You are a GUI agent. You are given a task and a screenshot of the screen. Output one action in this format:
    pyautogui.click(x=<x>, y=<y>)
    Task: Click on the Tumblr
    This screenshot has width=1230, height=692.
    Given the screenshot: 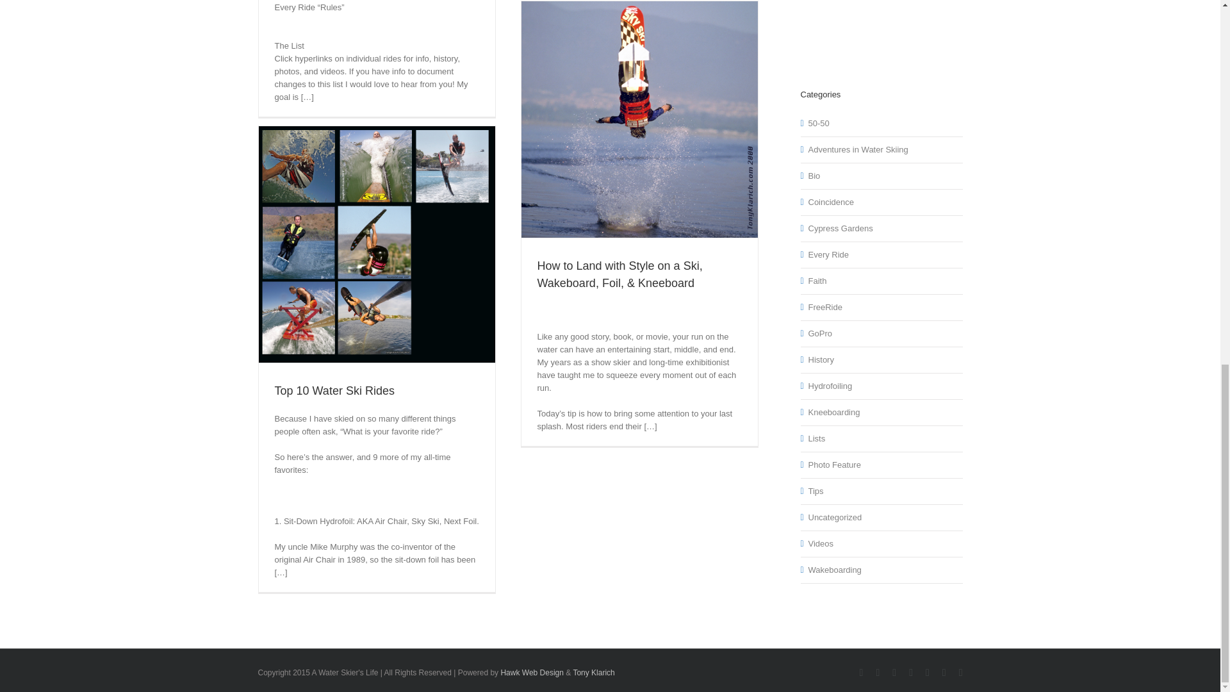 What is the action you would take?
    pyautogui.click(x=961, y=673)
    